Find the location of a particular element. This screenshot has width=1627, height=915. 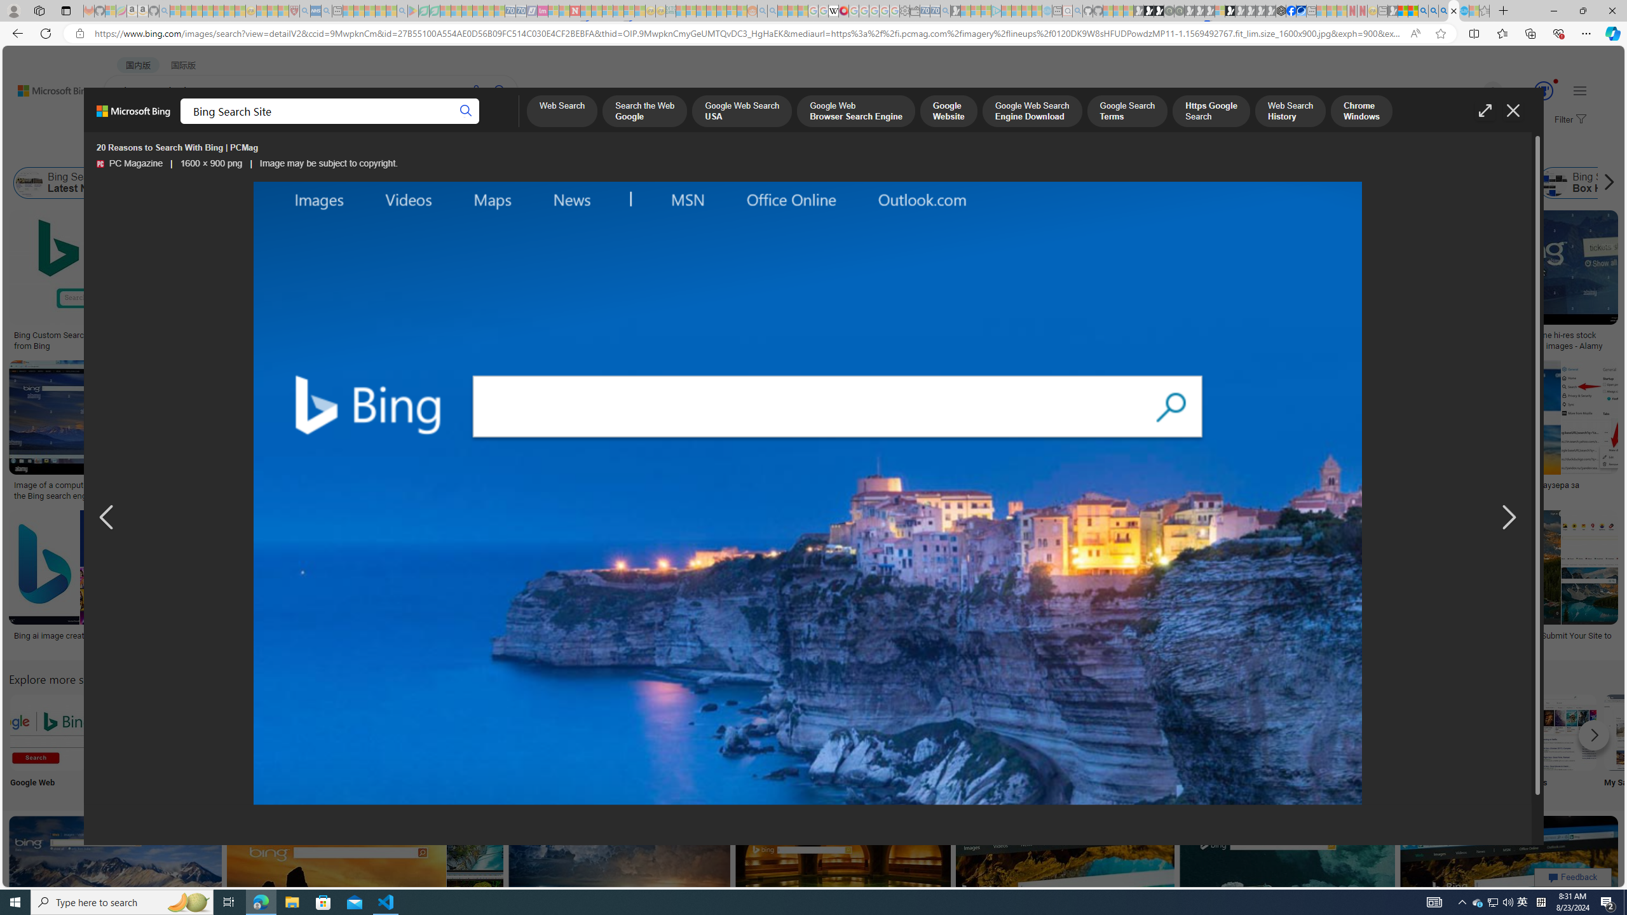

MORE is located at coordinates (505, 125).